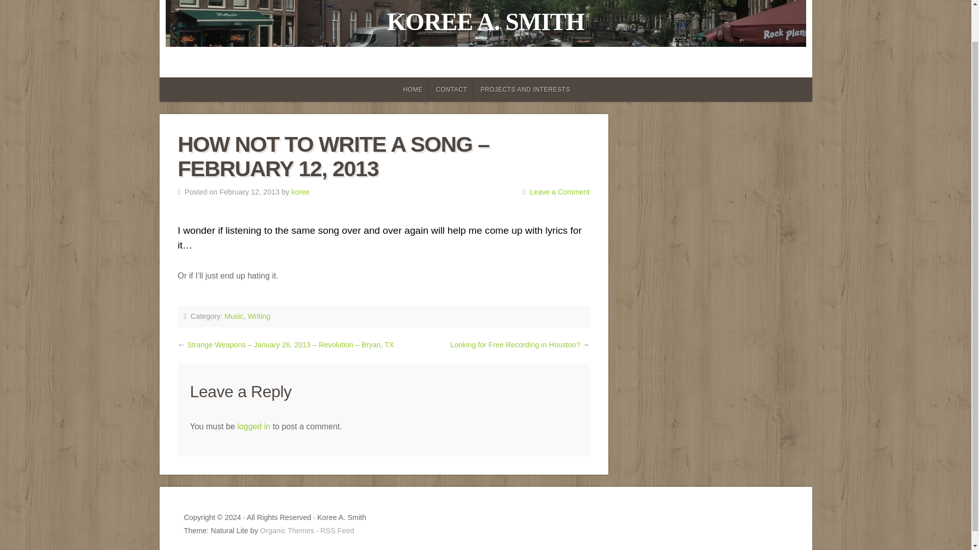 Image resolution: width=979 pixels, height=550 pixels. I want to click on HOME, so click(412, 90).